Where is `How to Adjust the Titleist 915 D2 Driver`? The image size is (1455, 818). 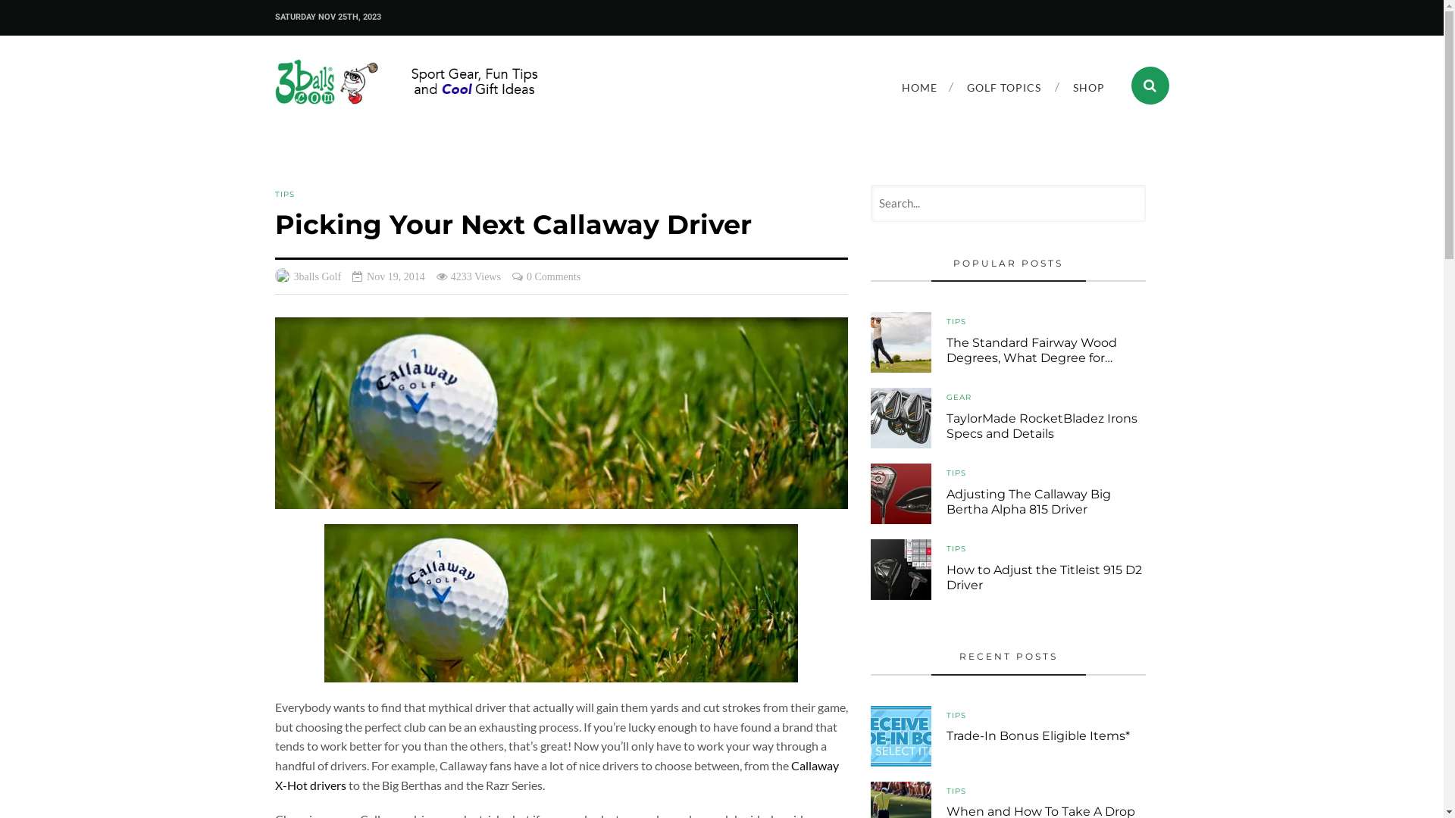 How to Adjust the Titleist 915 D2 Driver is located at coordinates (1044, 578).